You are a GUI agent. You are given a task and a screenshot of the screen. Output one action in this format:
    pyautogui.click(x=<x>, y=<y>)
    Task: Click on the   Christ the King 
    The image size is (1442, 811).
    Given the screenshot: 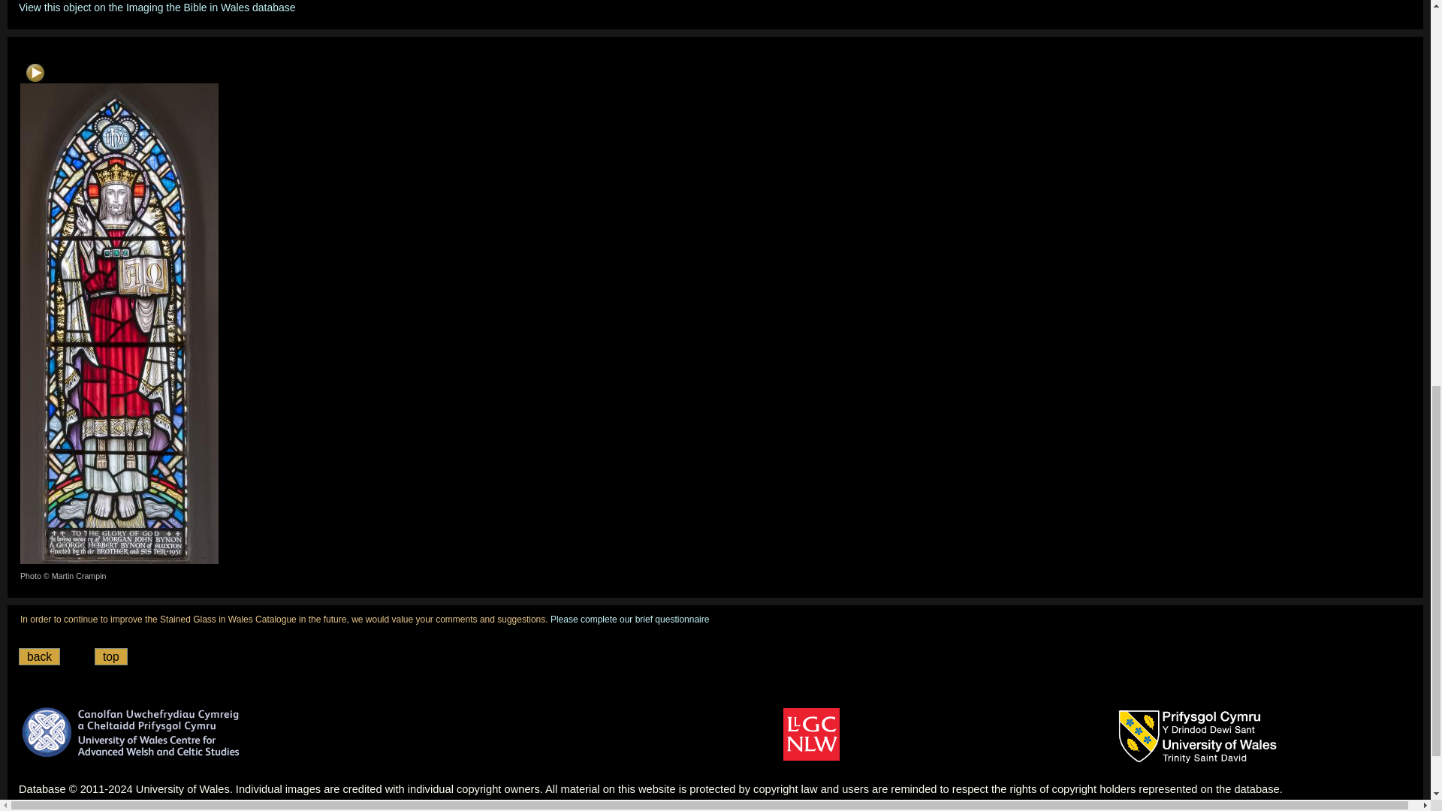 What is the action you would take?
    pyautogui.click(x=119, y=323)
    